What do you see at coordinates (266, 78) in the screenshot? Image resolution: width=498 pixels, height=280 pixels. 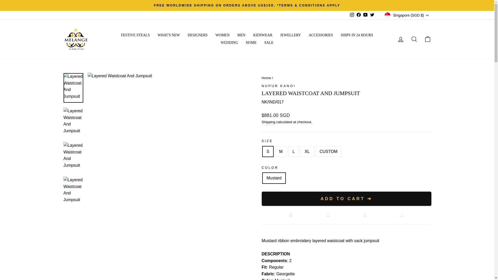 I see `Back to the frontpage` at bounding box center [266, 78].